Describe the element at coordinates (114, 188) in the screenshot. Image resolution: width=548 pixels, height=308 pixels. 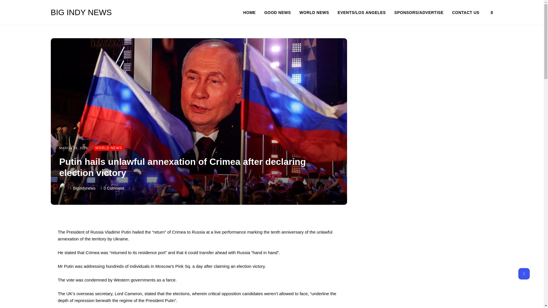
I see `0 Comment` at that location.